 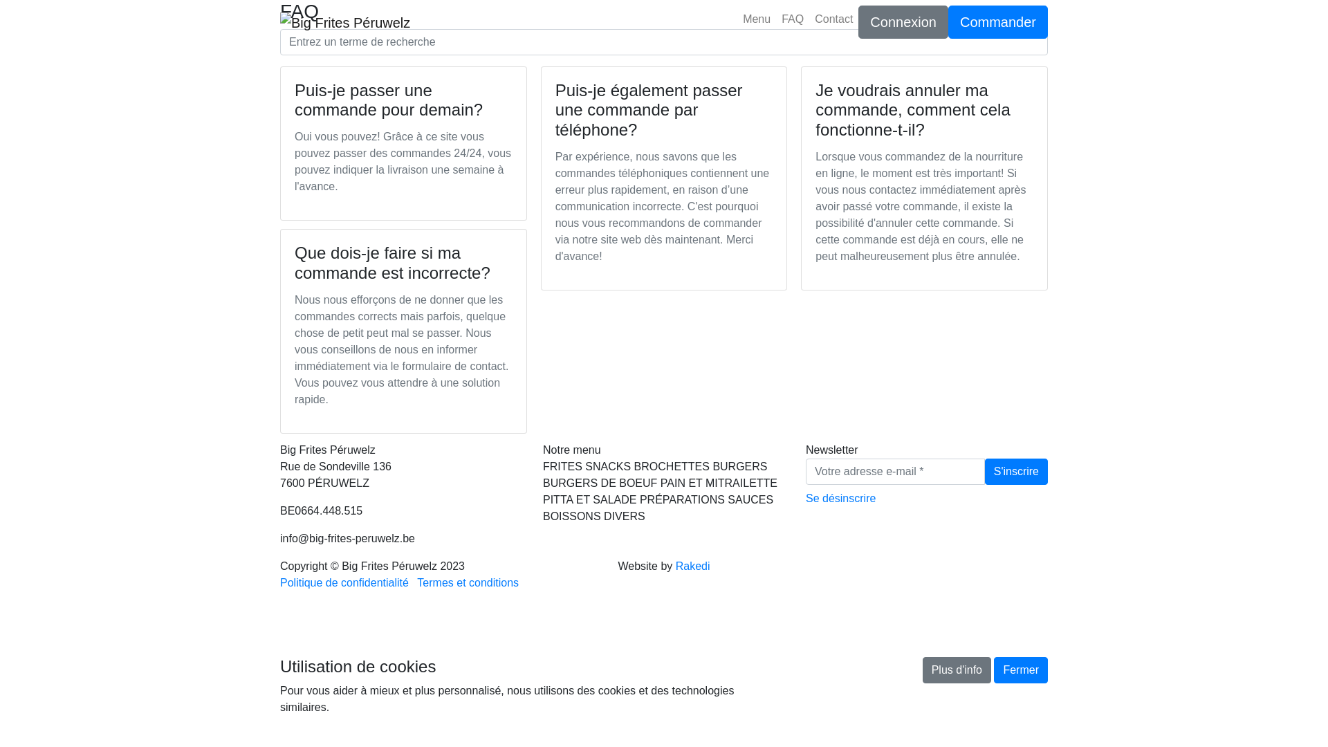 What do you see at coordinates (903, 22) in the screenshot?
I see `Connexion` at bounding box center [903, 22].